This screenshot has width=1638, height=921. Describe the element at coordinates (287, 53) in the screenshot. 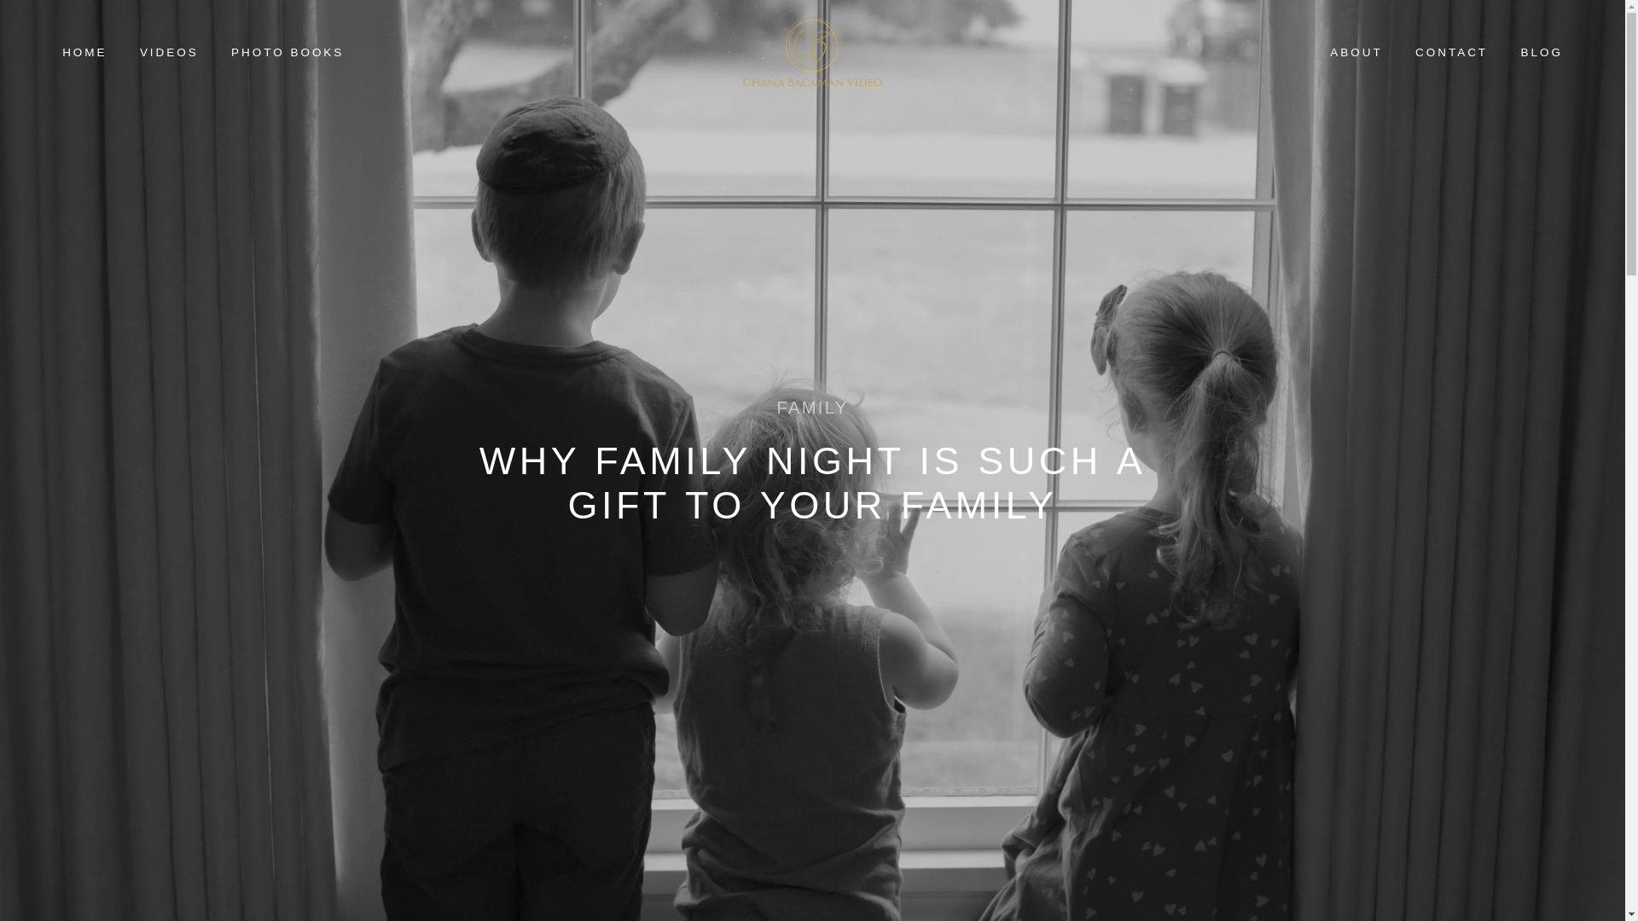

I see `PHOTO BOOKS` at that location.